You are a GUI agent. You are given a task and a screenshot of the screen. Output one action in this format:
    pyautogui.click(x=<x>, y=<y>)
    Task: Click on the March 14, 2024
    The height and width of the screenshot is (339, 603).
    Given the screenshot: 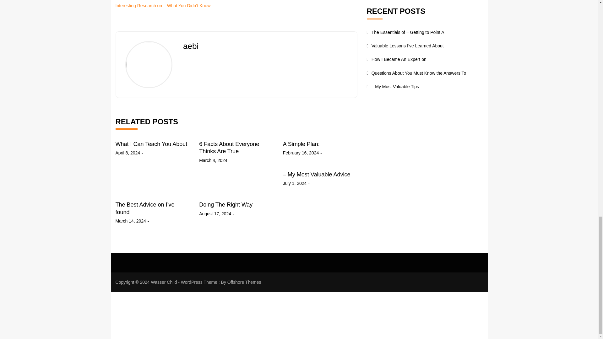 What is the action you would take?
    pyautogui.click(x=131, y=221)
    